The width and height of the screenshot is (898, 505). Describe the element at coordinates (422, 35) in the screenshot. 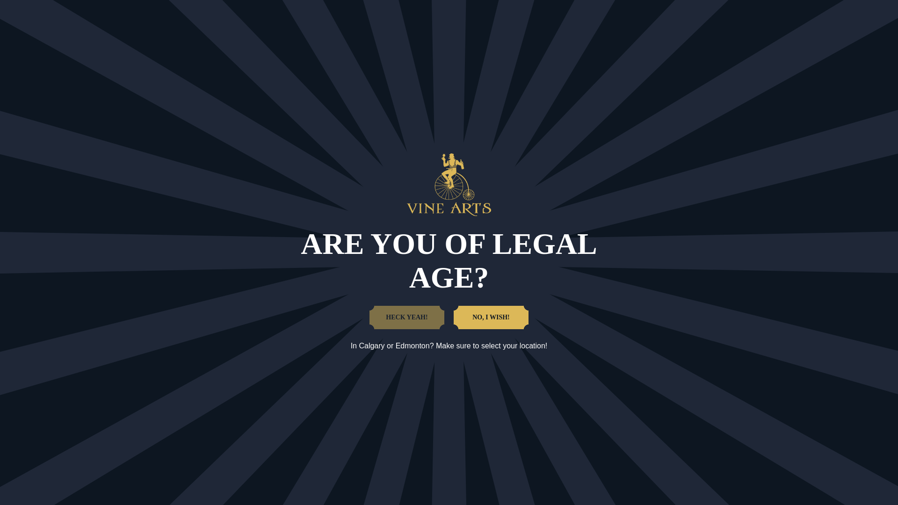

I see `Clubs` at that location.